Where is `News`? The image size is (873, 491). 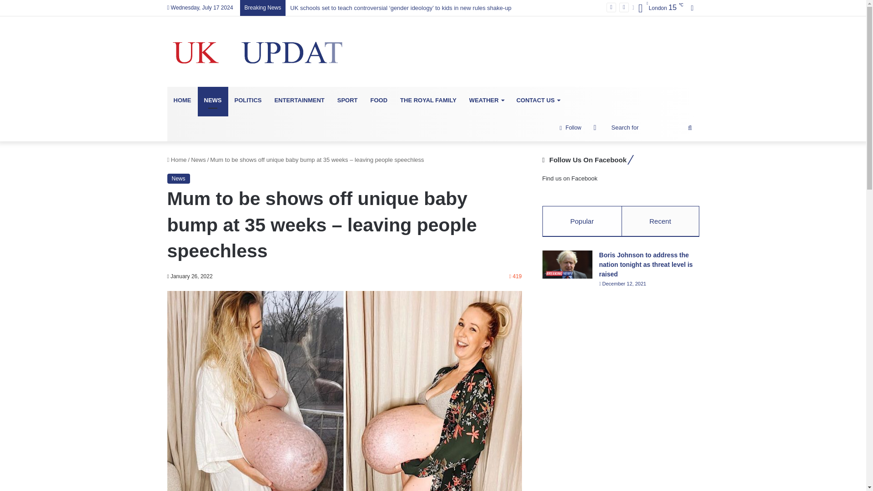
News is located at coordinates (179, 178).